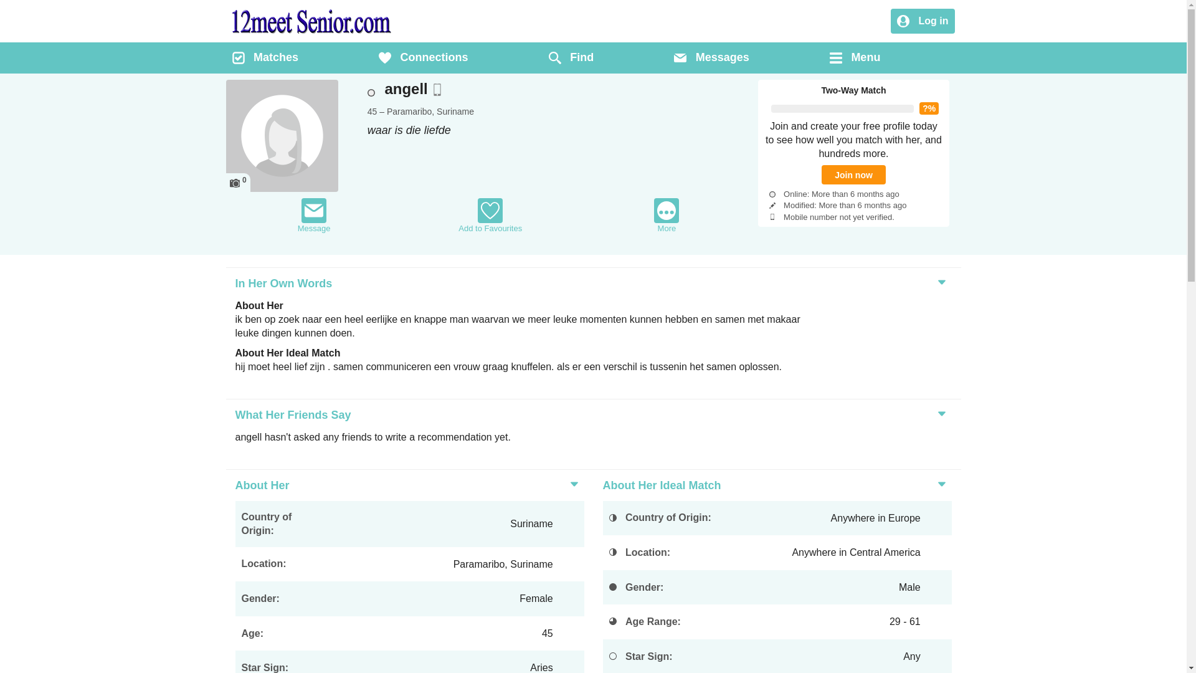  I want to click on Find, so click(571, 58).